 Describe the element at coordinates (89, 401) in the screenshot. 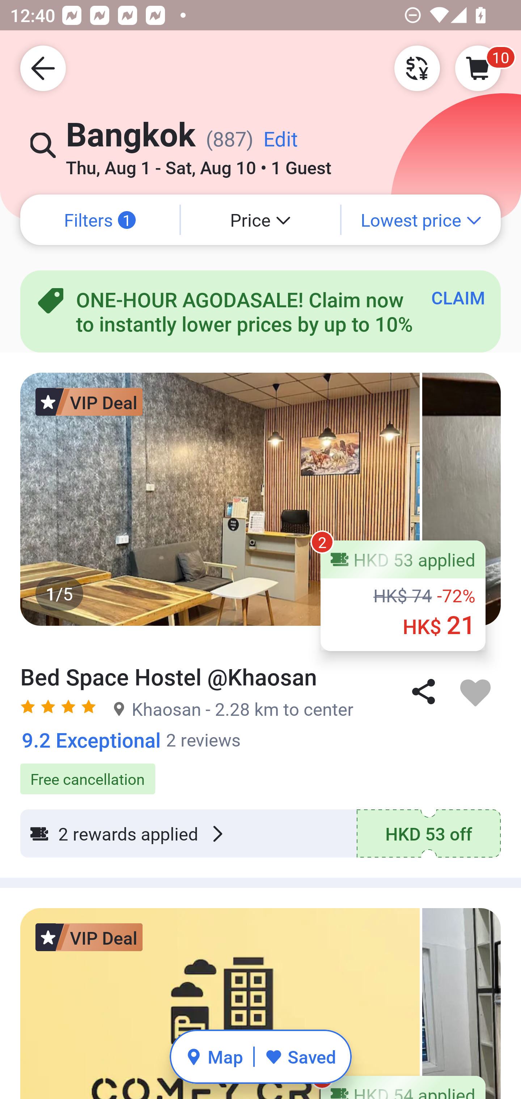

I see `VIP Deal` at that location.